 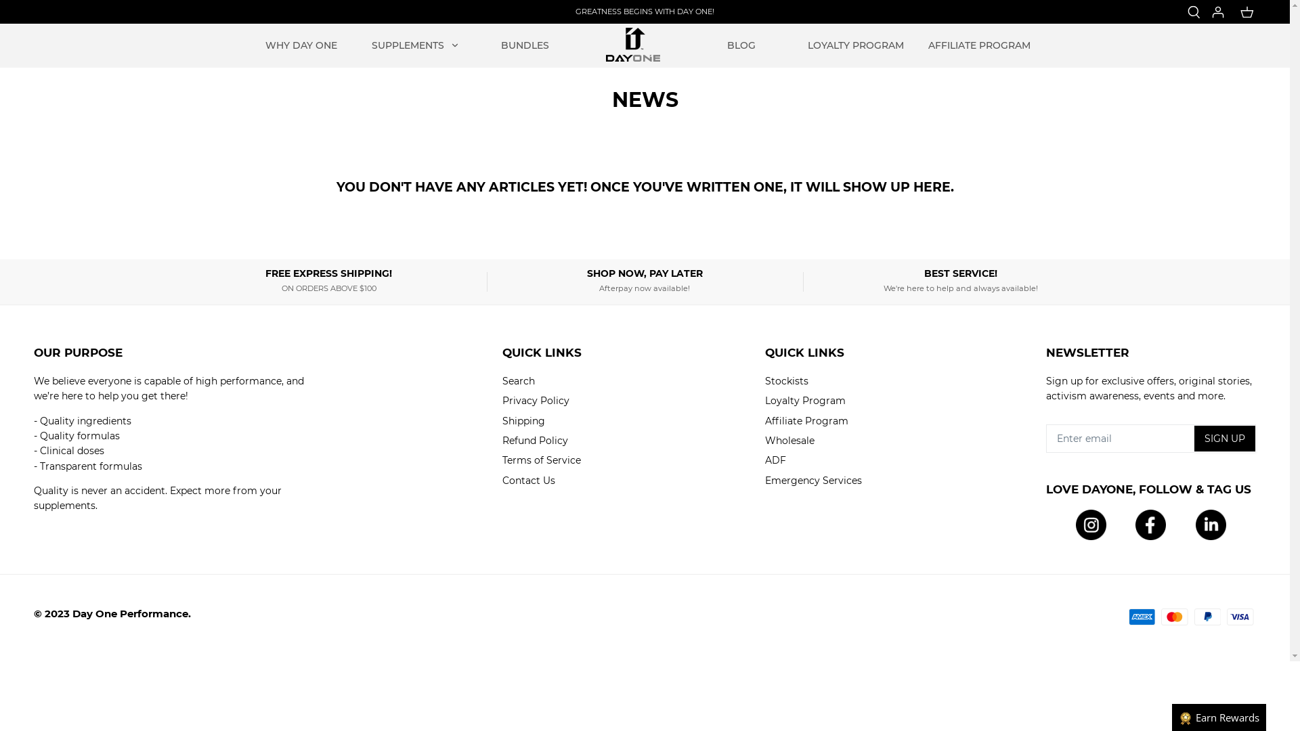 What do you see at coordinates (856, 45) in the screenshot?
I see `LOYALTY PROGRAM` at bounding box center [856, 45].